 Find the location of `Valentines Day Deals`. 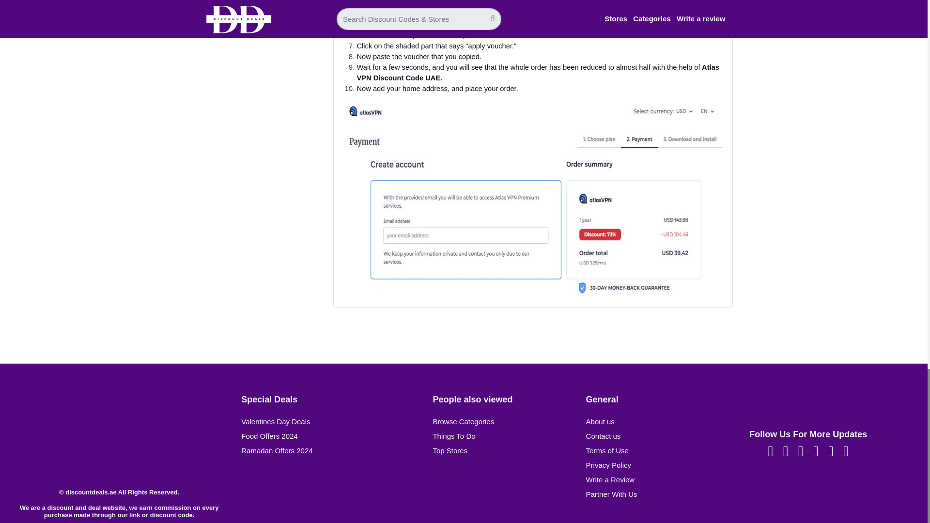

Valentines Day Deals is located at coordinates (275, 421).